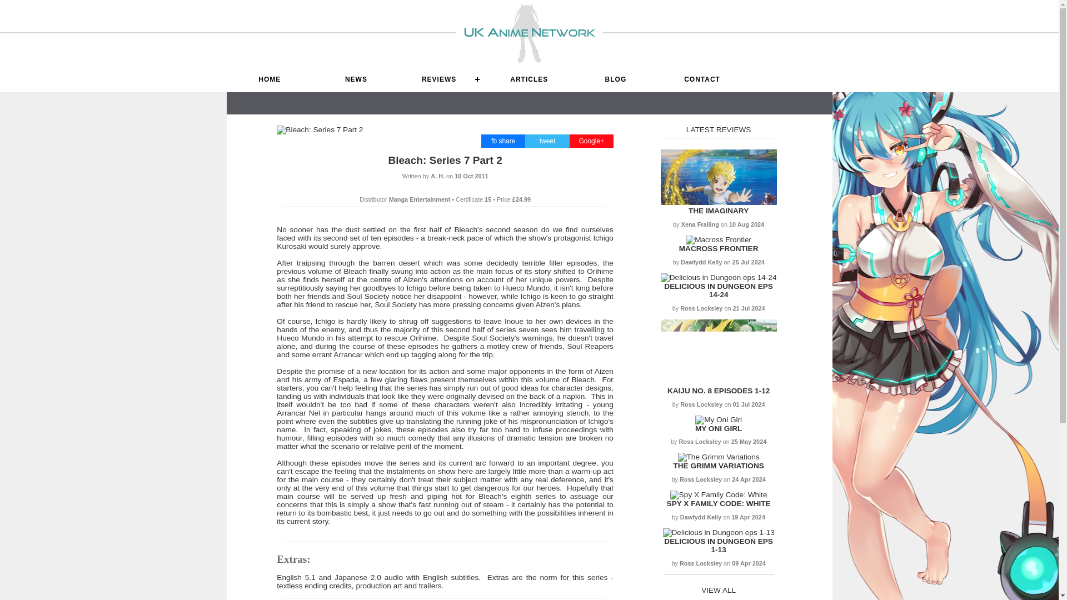 Image resolution: width=1067 pixels, height=600 pixels. What do you see at coordinates (718, 210) in the screenshot?
I see `The Imaginary` at bounding box center [718, 210].